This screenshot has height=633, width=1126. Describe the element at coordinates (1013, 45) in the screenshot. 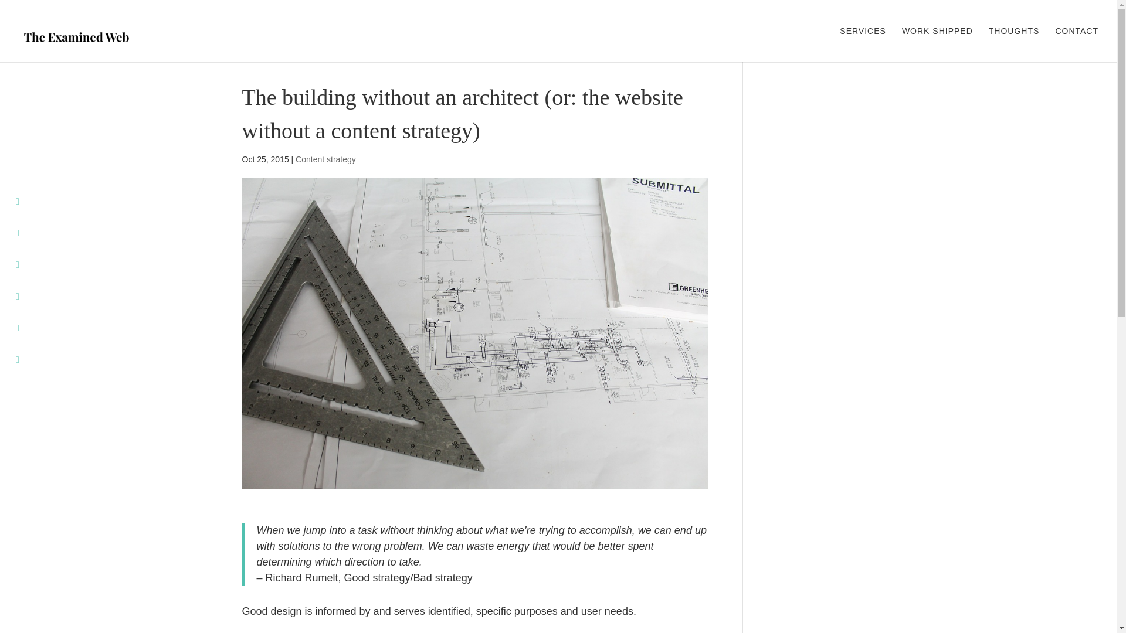

I see `THOUGHTS` at that location.